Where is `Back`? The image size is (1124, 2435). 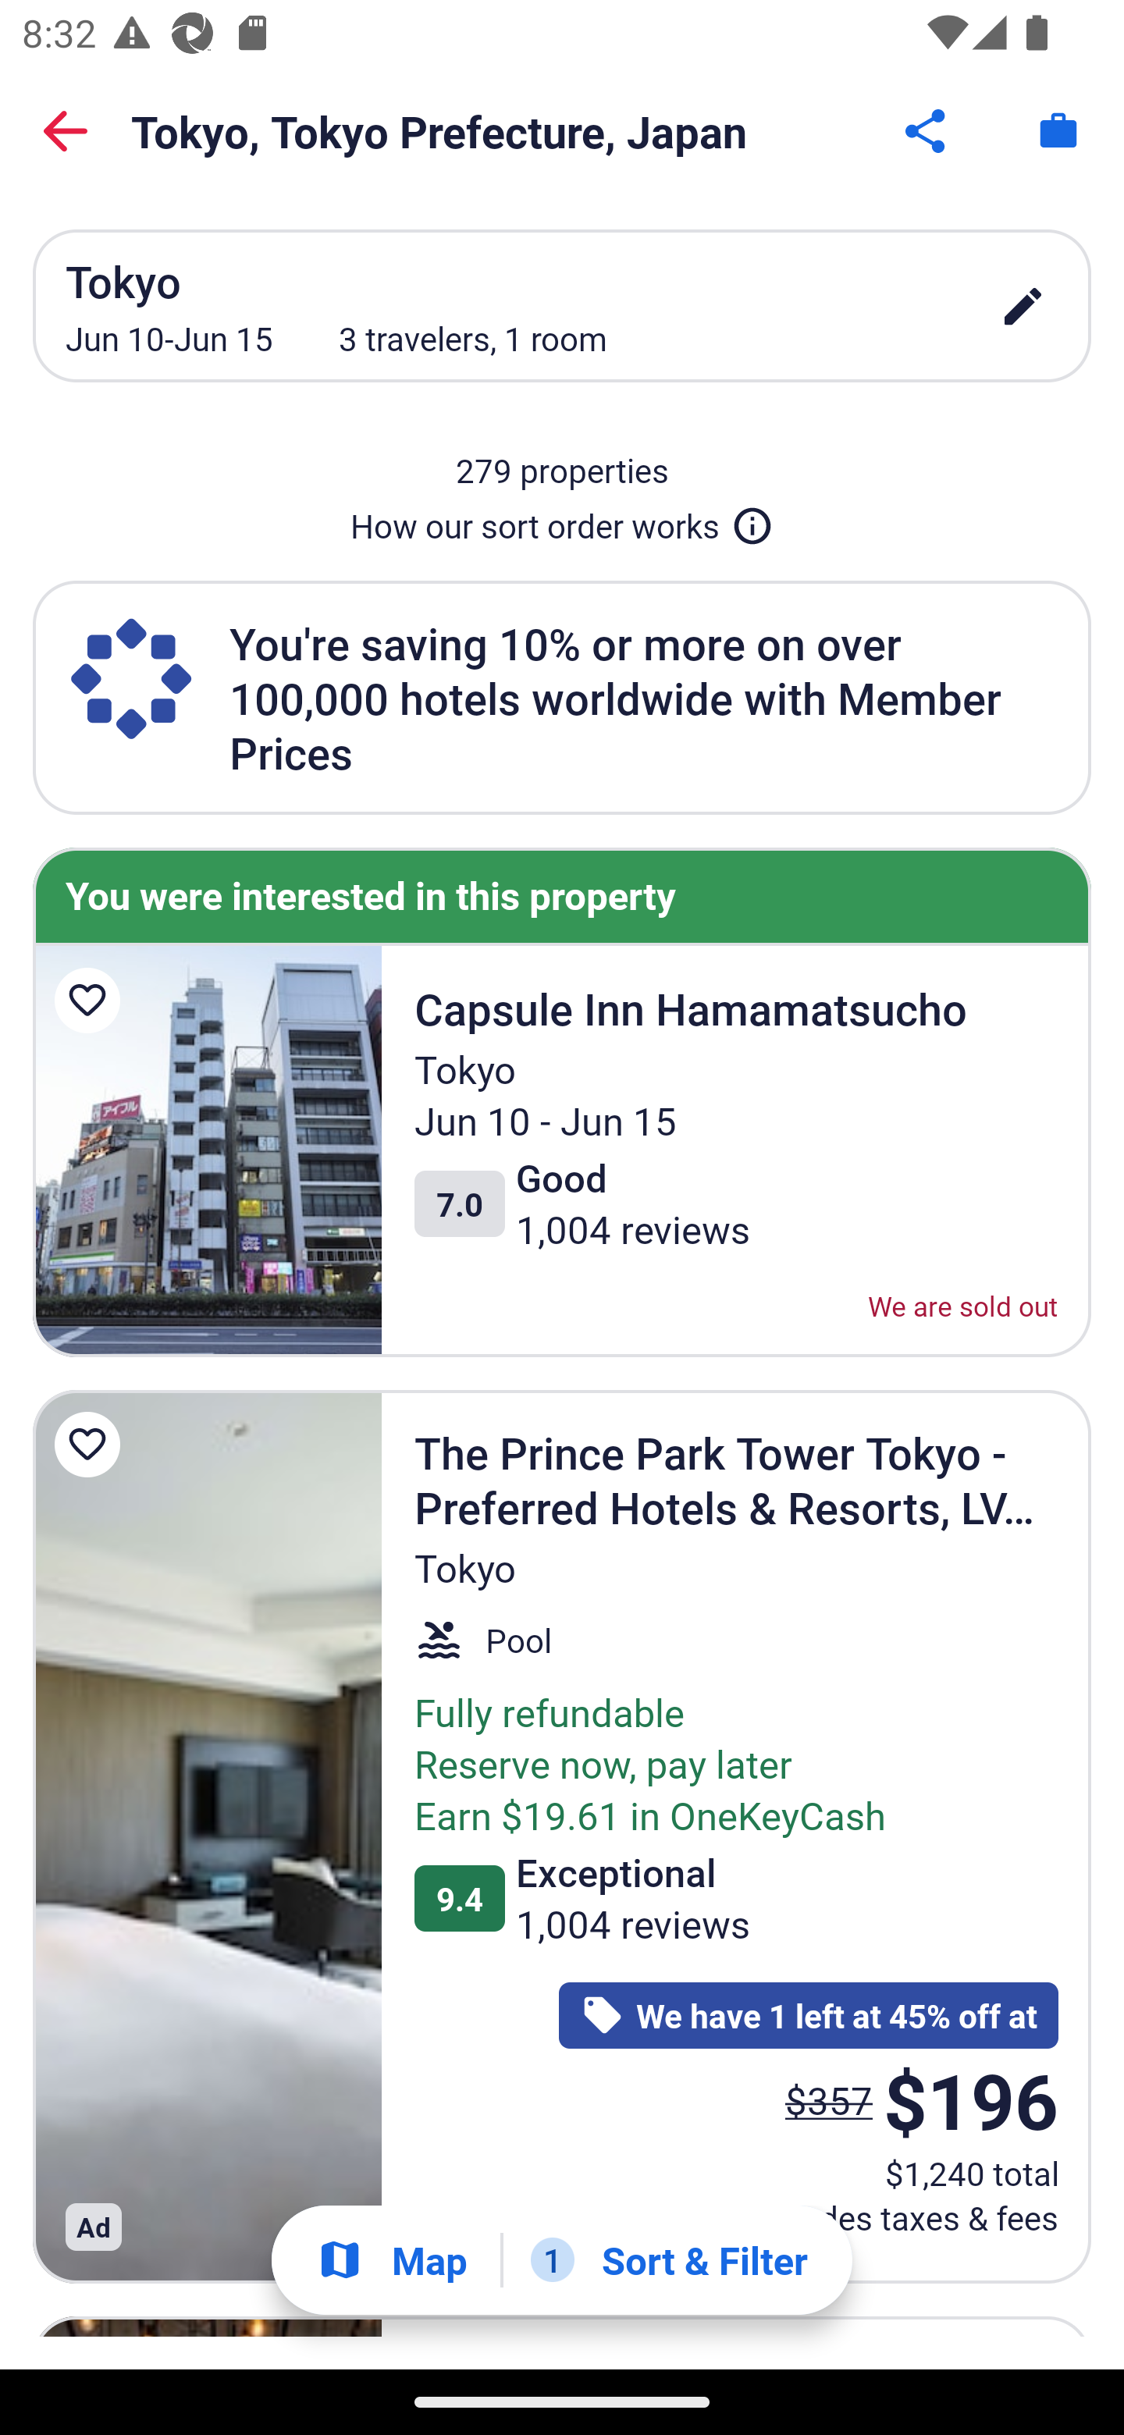
Back is located at coordinates (66, 131).